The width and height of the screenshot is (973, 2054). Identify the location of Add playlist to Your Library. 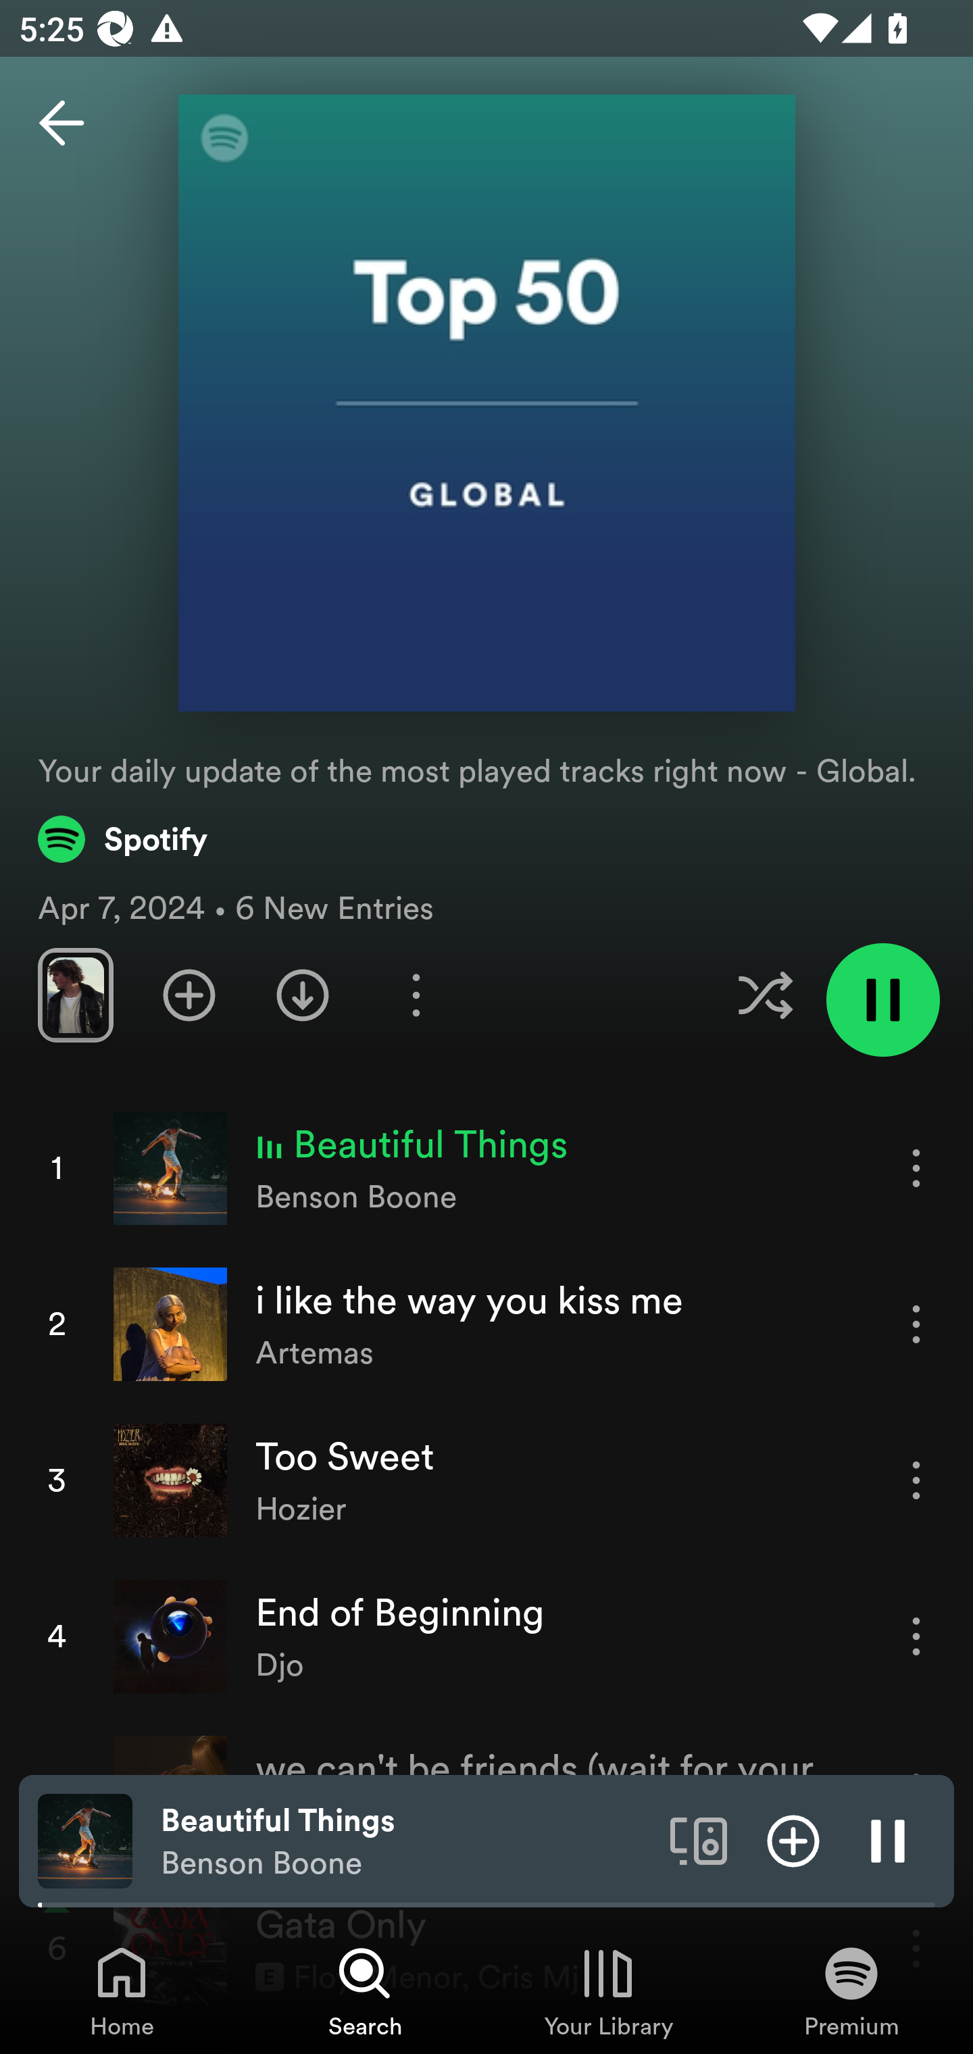
(189, 995).